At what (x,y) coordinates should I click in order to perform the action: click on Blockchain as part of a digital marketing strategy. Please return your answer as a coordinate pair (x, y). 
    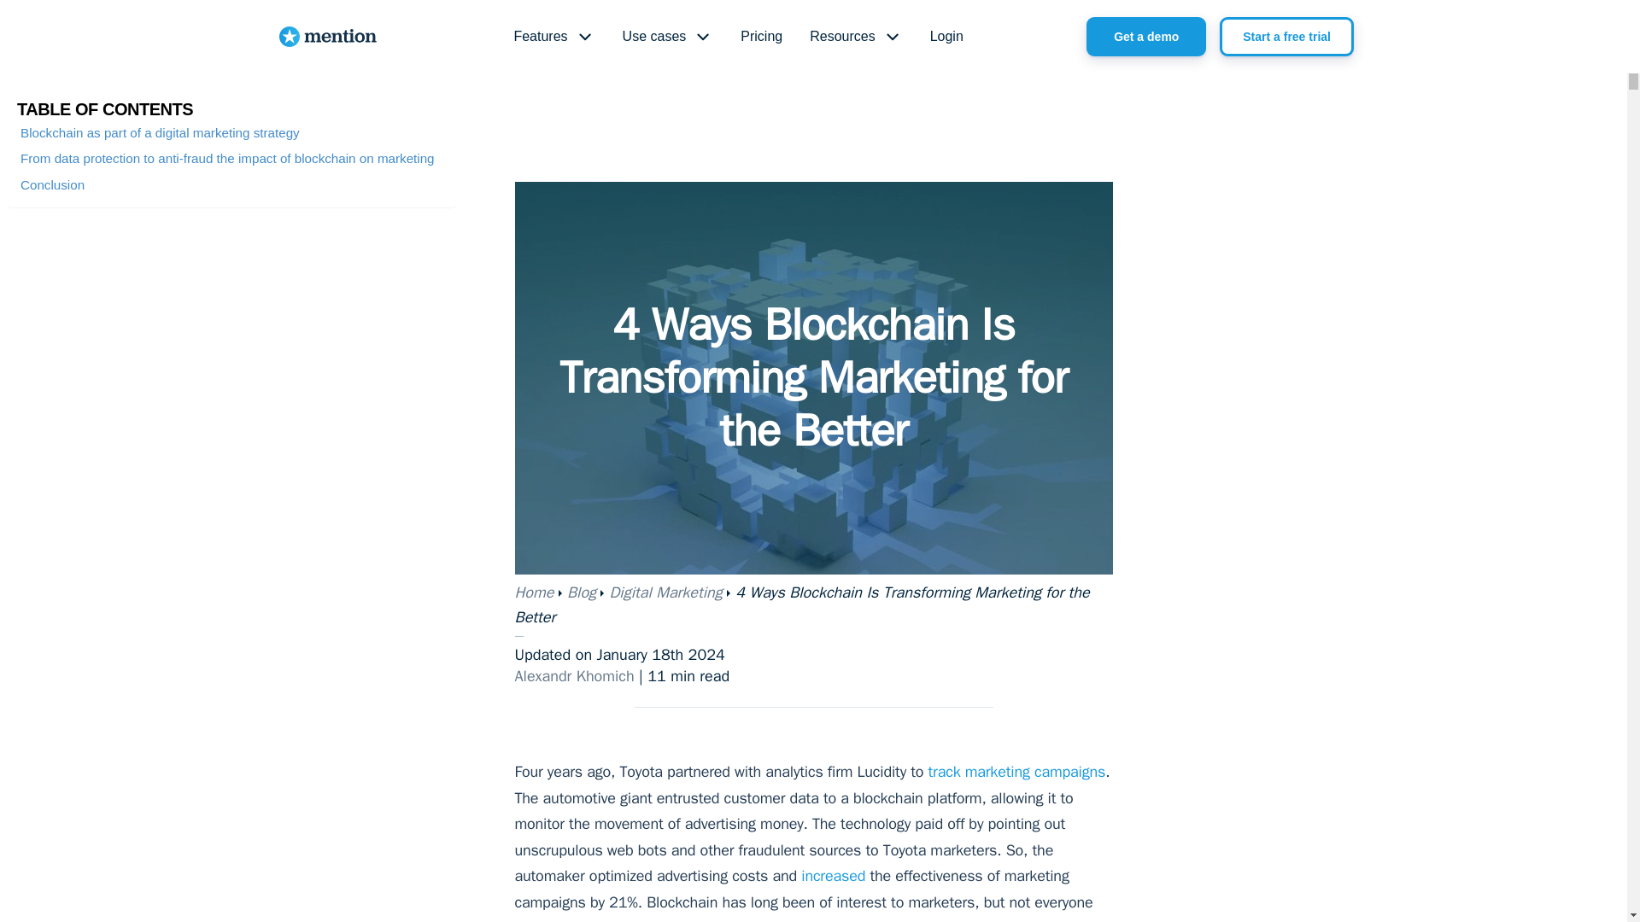
    Looking at the image, I should click on (160, 133).